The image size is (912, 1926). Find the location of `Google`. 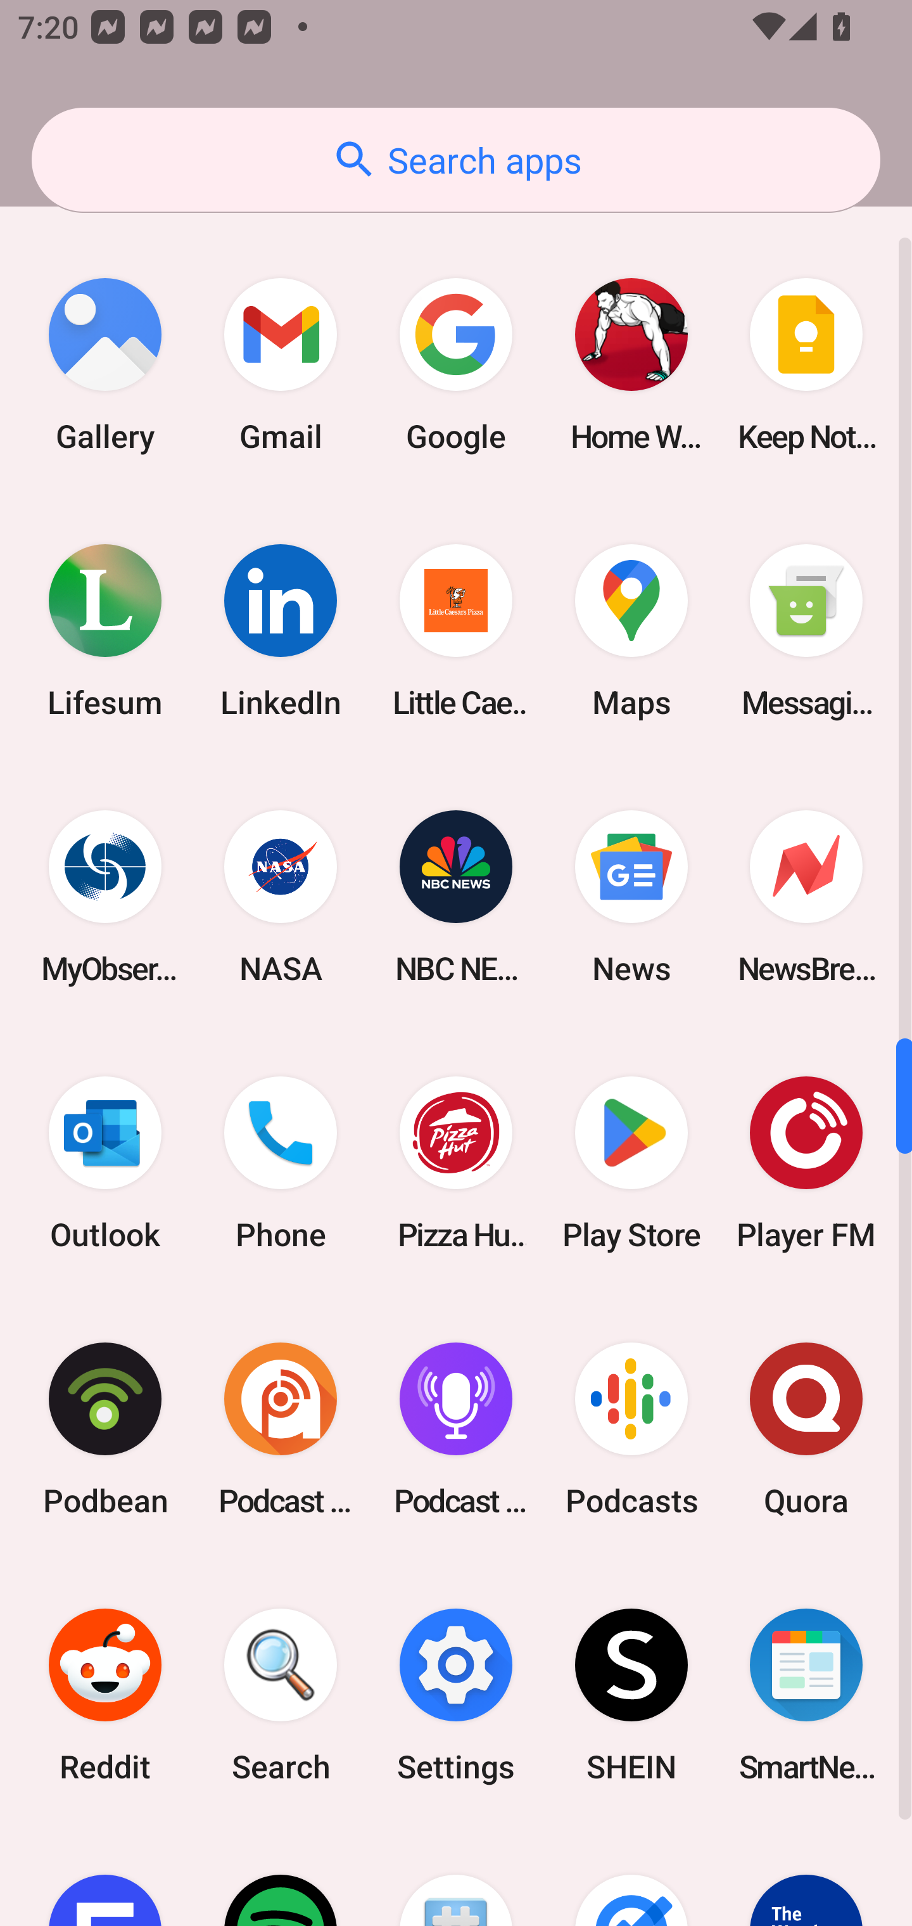

Google is located at coordinates (456, 365).